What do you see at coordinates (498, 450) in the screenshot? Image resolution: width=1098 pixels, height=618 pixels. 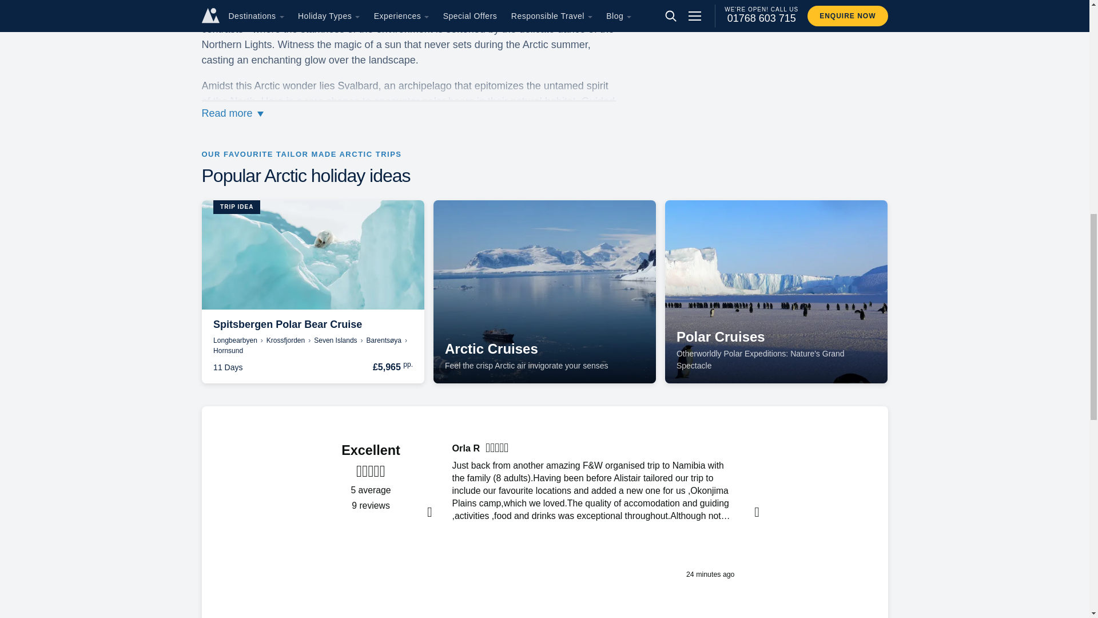 I see `5 Stars` at bounding box center [498, 450].